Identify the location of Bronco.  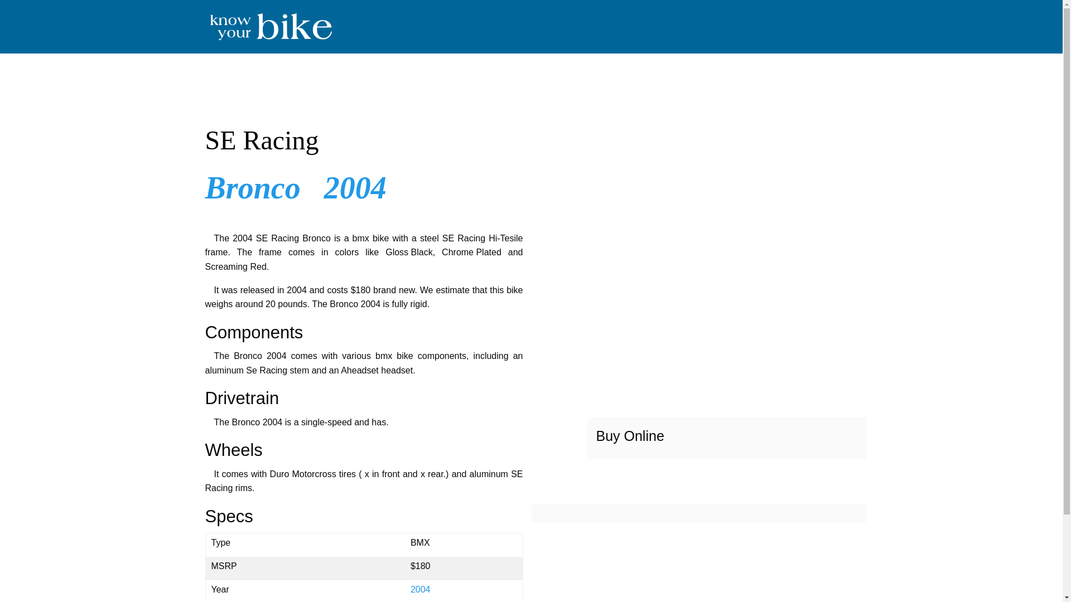
(253, 187).